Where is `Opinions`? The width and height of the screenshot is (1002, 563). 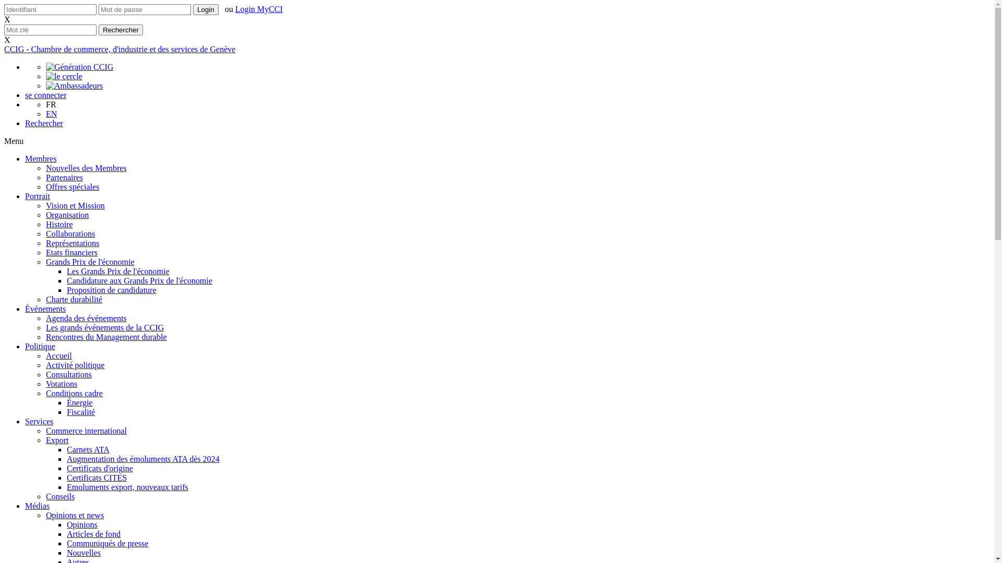
Opinions is located at coordinates (82, 524).